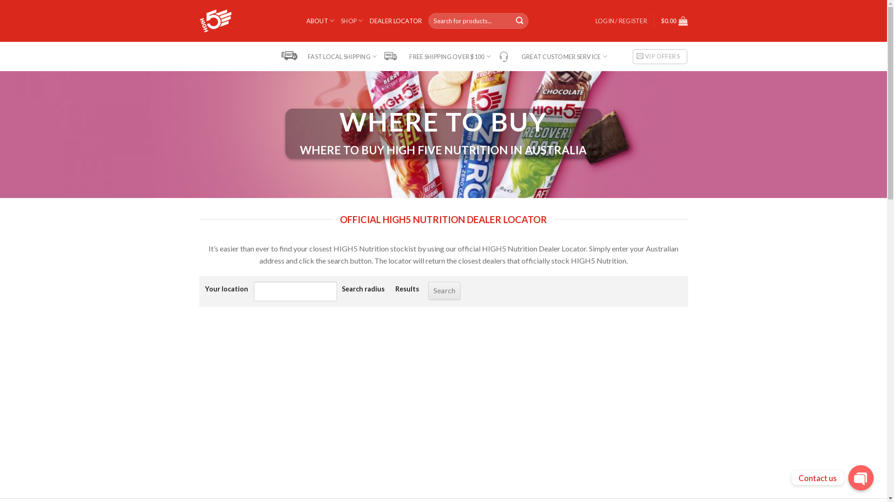  What do you see at coordinates (621, 21) in the screenshot?
I see `LOGIN / REGISTER` at bounding box center [621, 21].